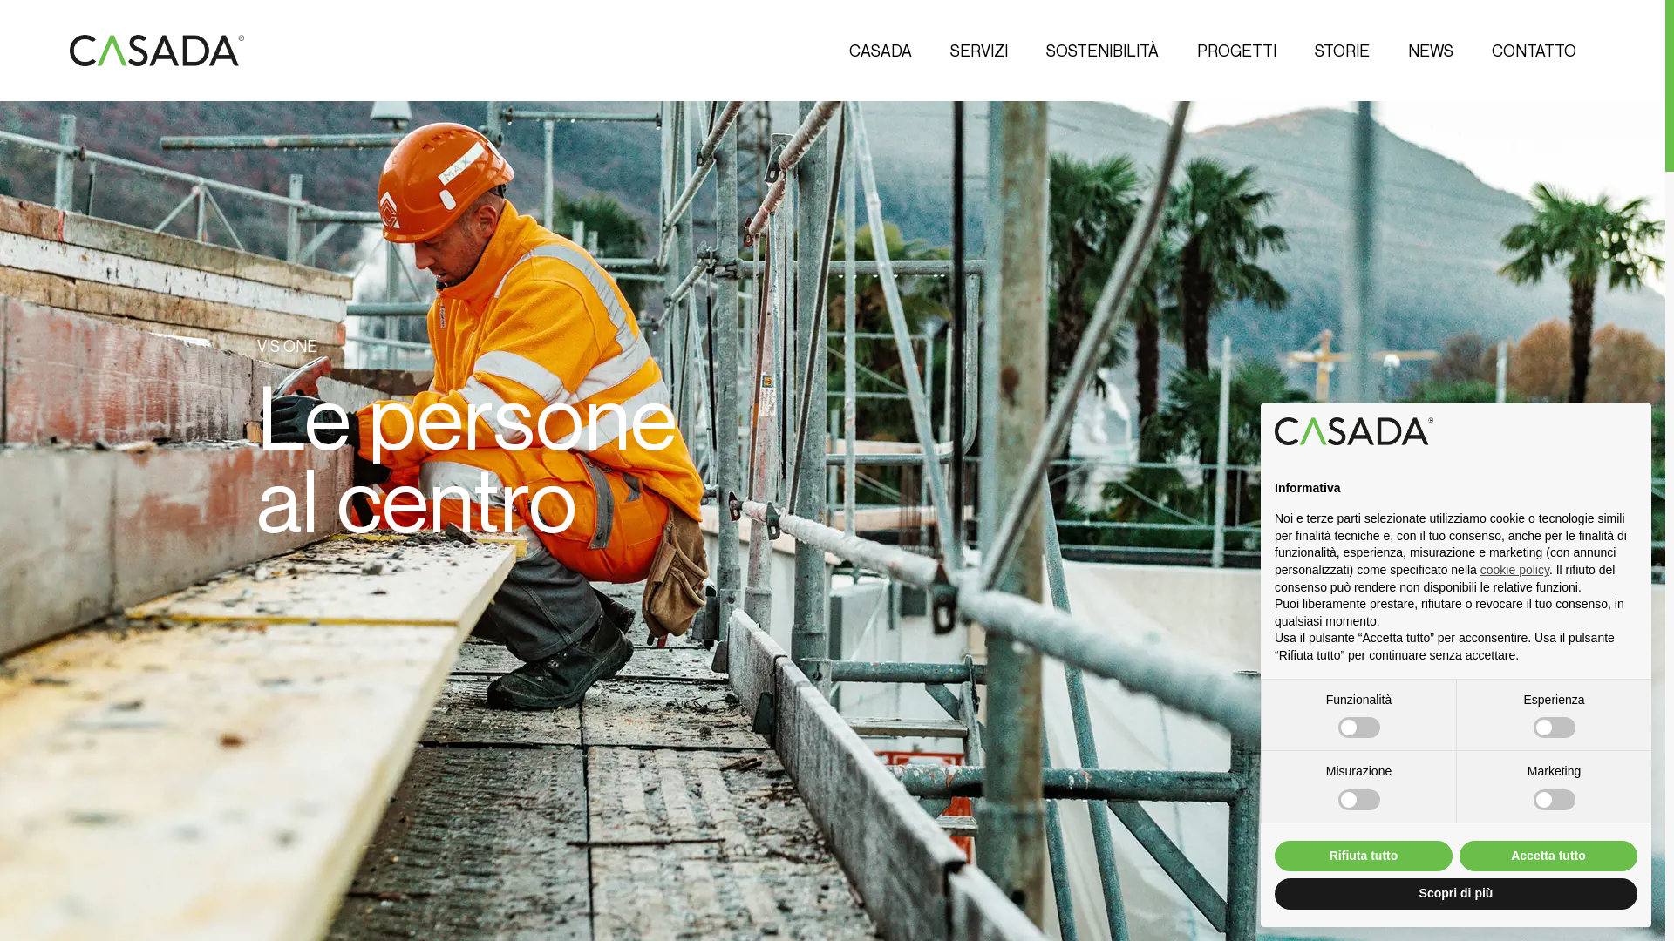  Describe the element at coordinates (95, 843) in the screenshot. I see `Credits` at that location.